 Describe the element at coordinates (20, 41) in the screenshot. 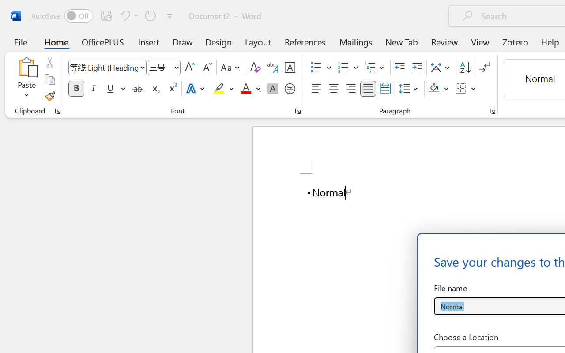

I see `File Tab` at that location.